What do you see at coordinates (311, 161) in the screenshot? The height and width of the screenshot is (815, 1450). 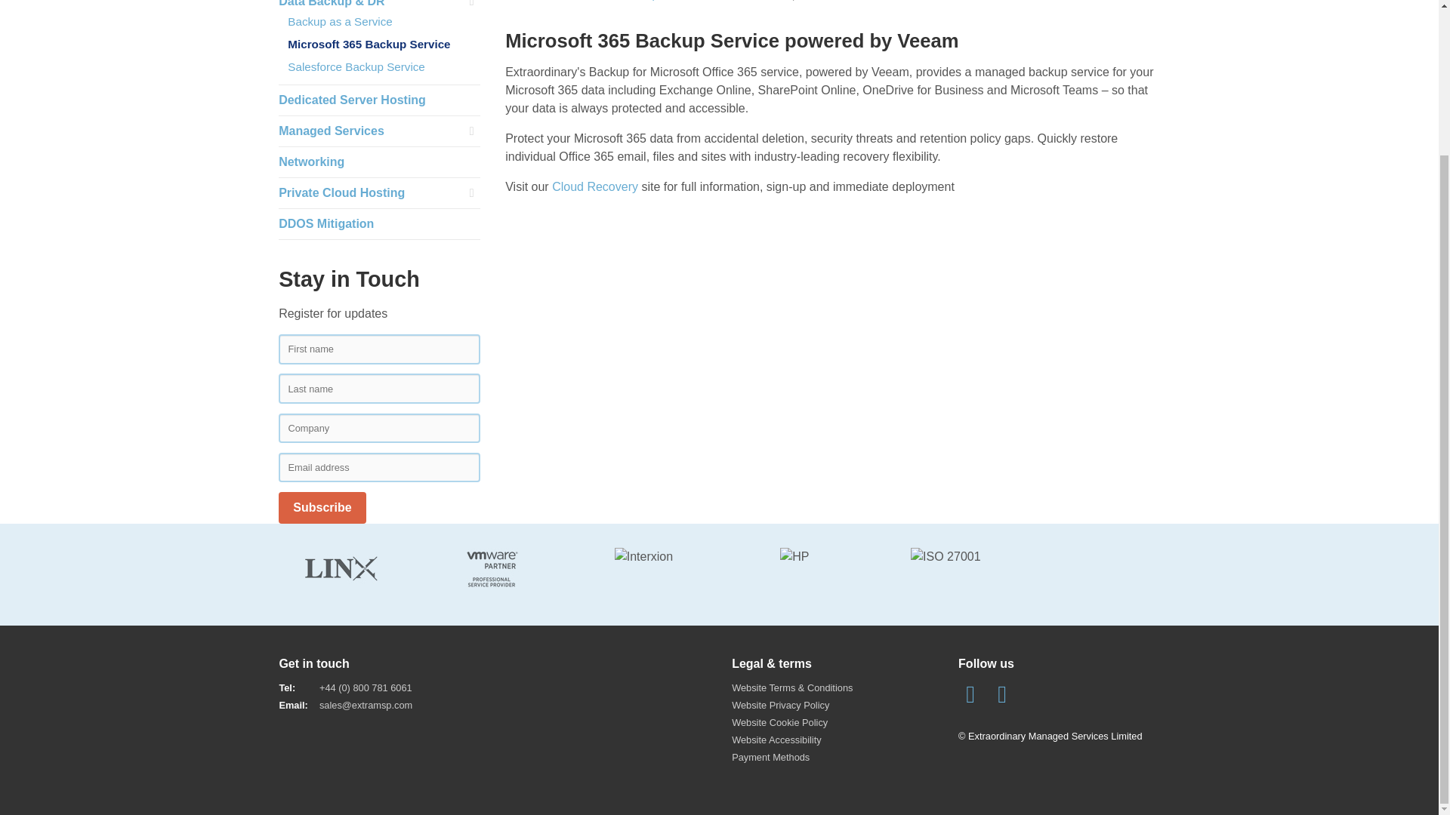 I see `Networking` at bounding box center [311, 161].